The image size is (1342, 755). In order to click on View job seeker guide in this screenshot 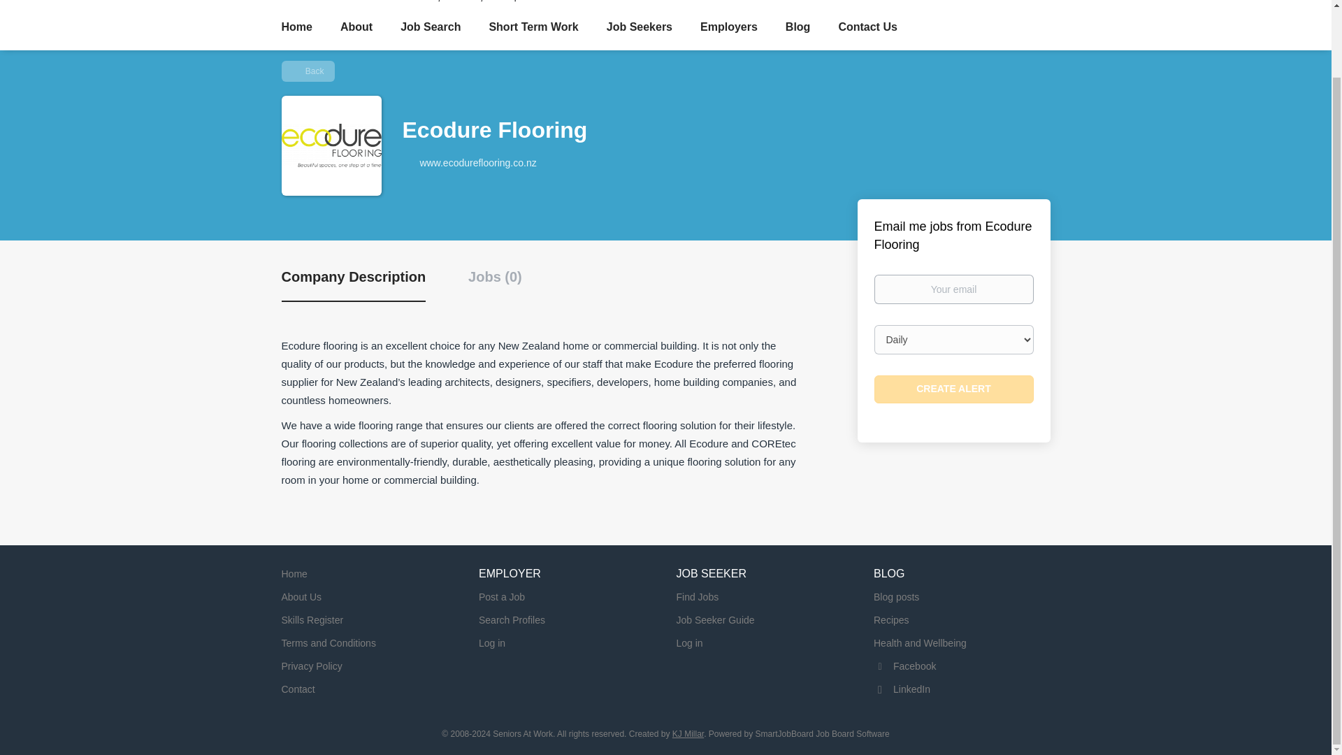, I will do `click(715, 620)`.